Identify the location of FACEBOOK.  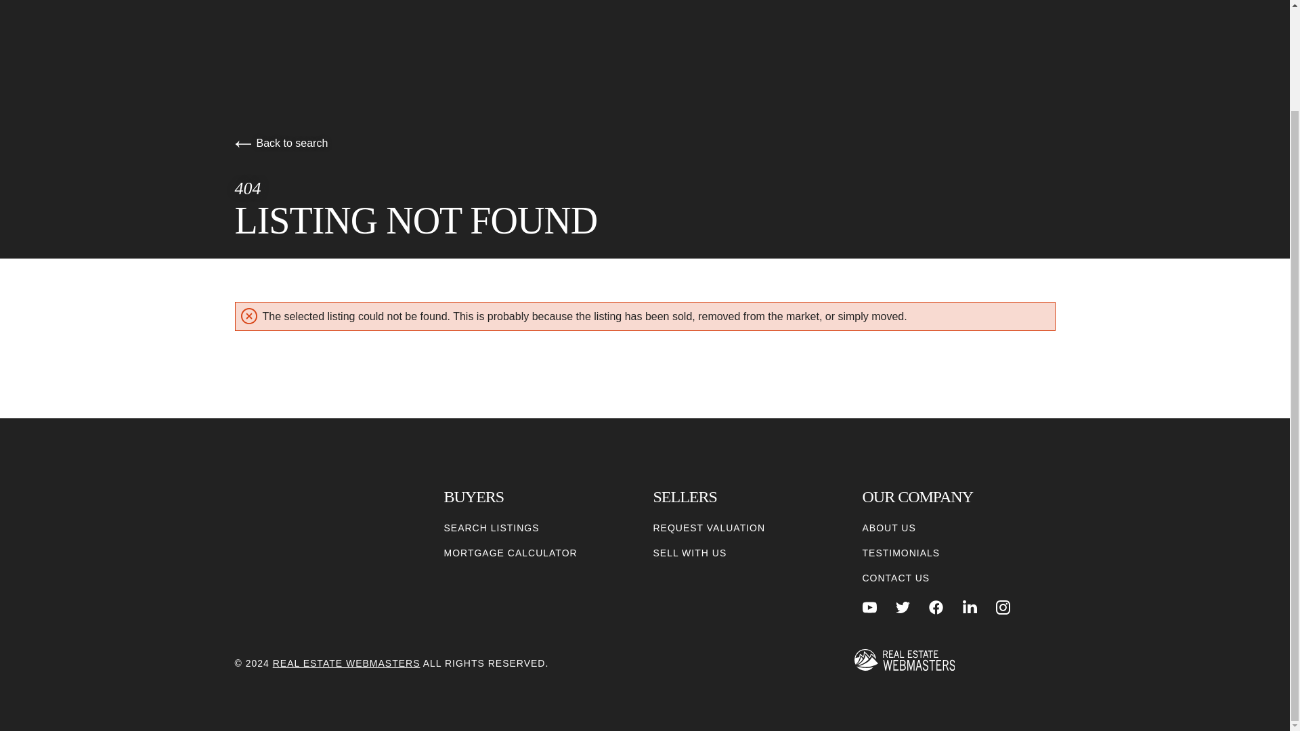
(936, 607).